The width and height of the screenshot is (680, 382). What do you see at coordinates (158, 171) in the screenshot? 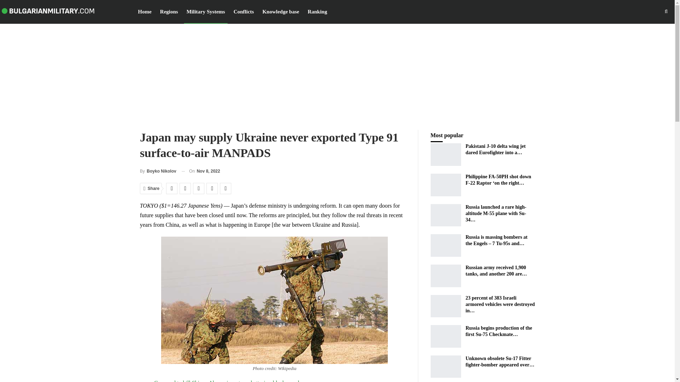
I see `By Boyko Nikolov` at bounding box center [158, 171].